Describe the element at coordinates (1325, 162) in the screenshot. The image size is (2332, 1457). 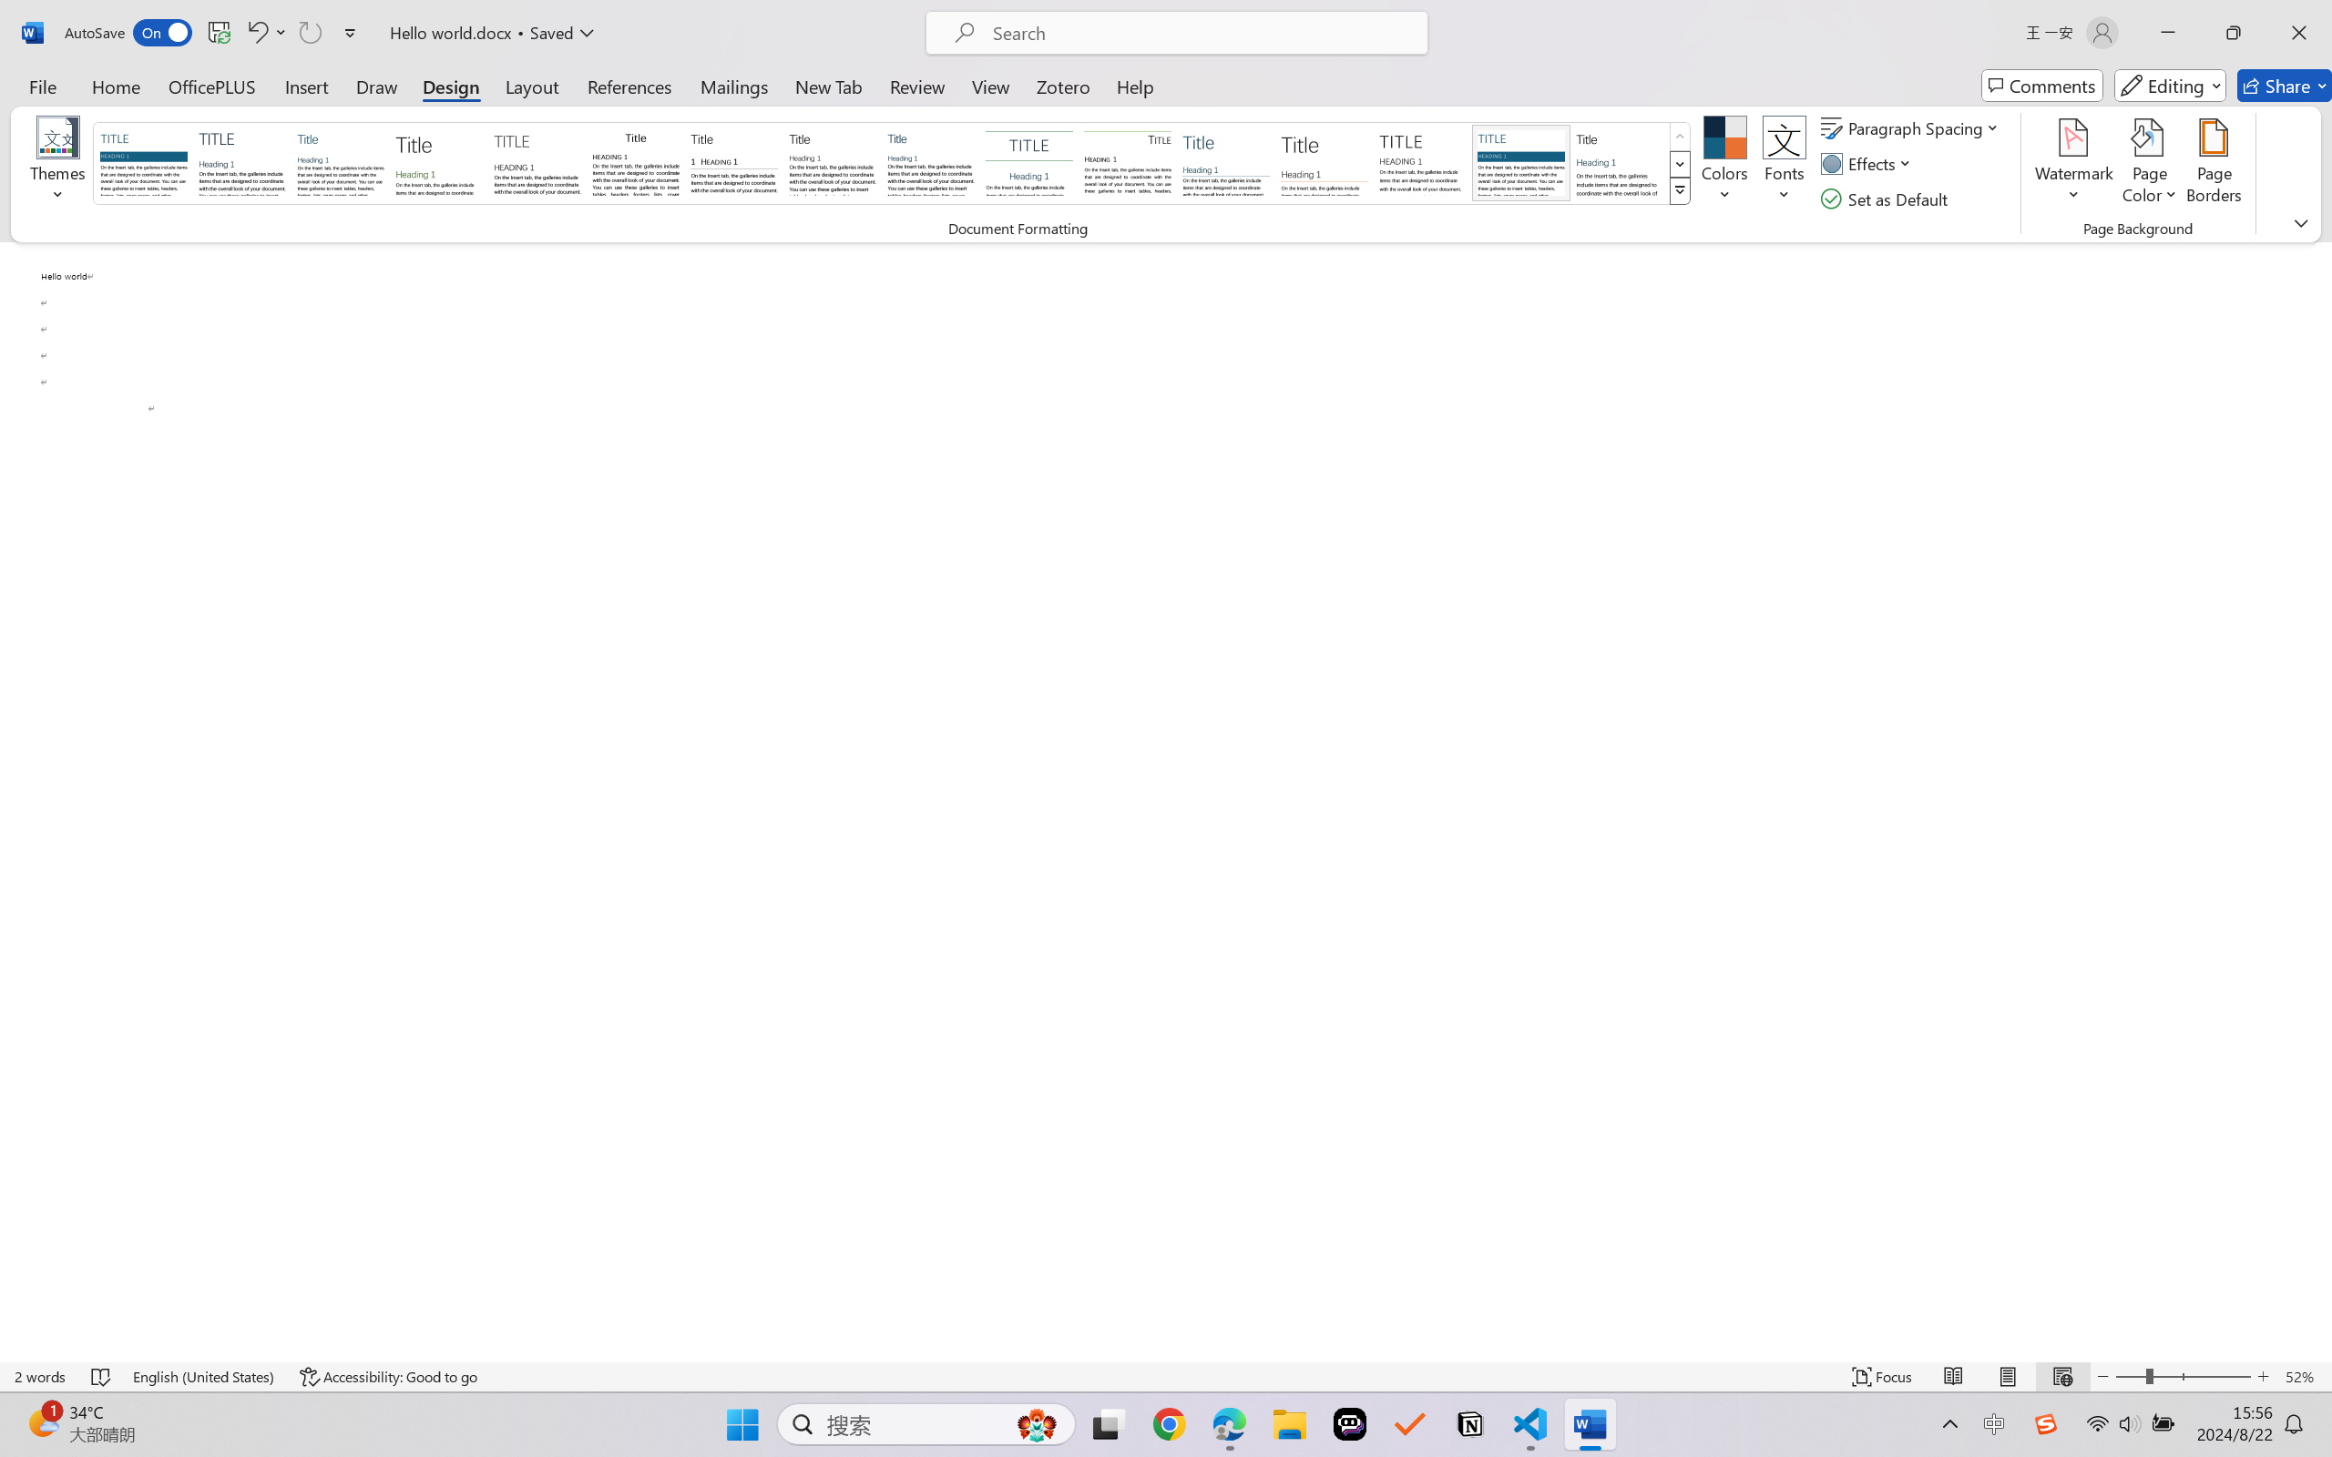
I see `Lines (Stylish)` at that location.